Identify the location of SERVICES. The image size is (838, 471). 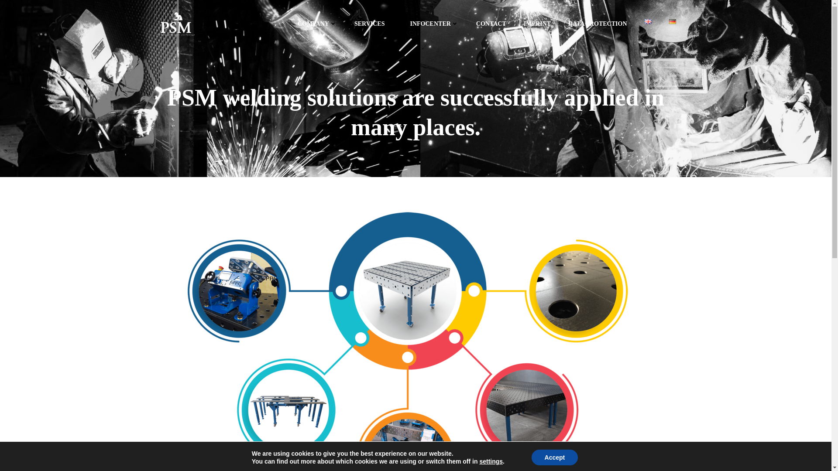
(374, 24).